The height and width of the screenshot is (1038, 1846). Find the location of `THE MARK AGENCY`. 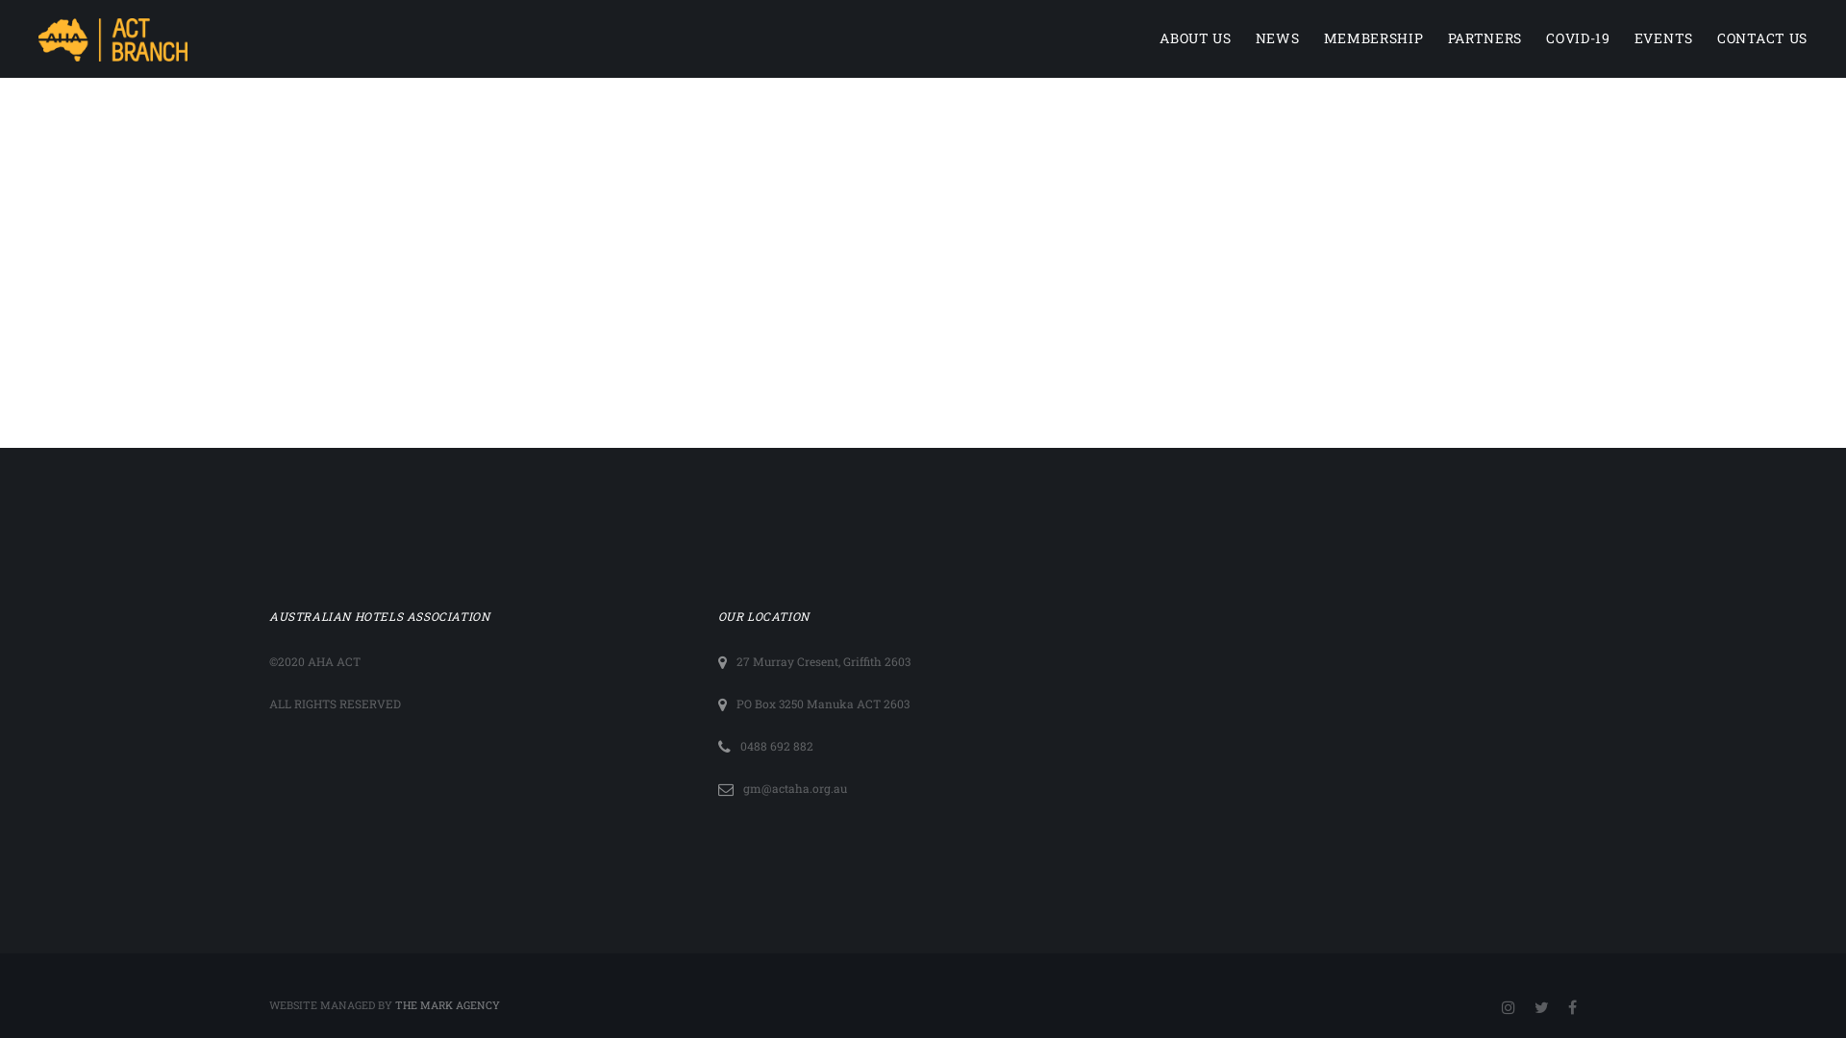

THE MARK AGENCY is located at coordinates (448, 1005).